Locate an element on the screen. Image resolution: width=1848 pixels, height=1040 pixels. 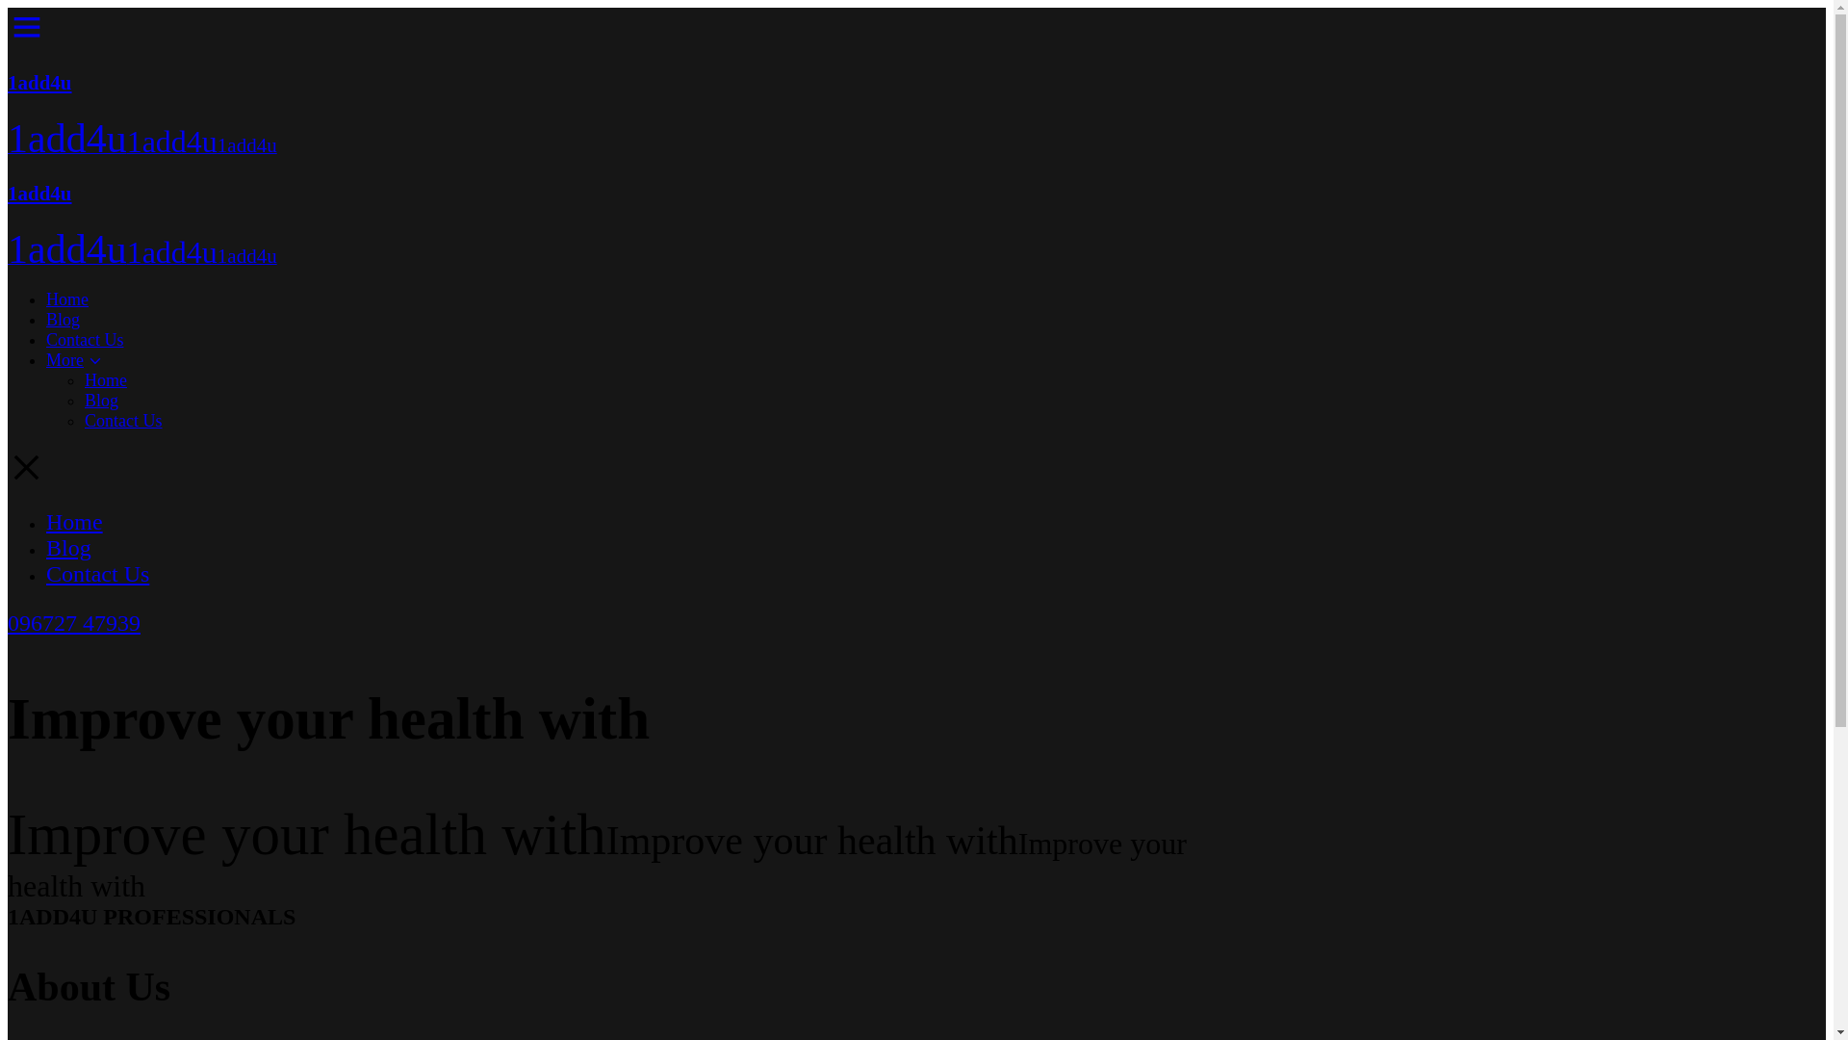
1add4u
1add4u1add4u1add4u is located at coordinates (624, 227).